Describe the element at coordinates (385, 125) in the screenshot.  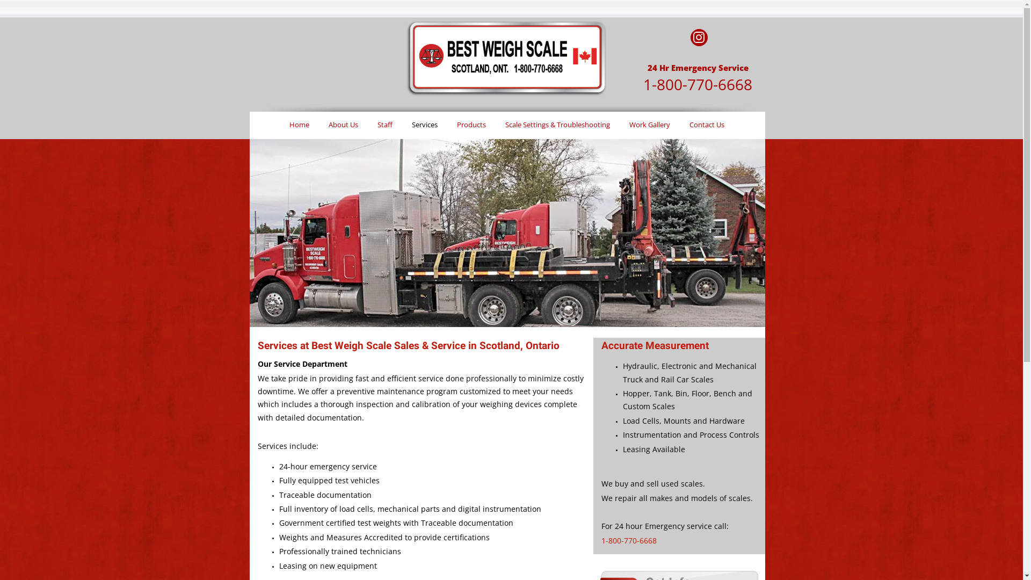
I see `Staff` at that location.